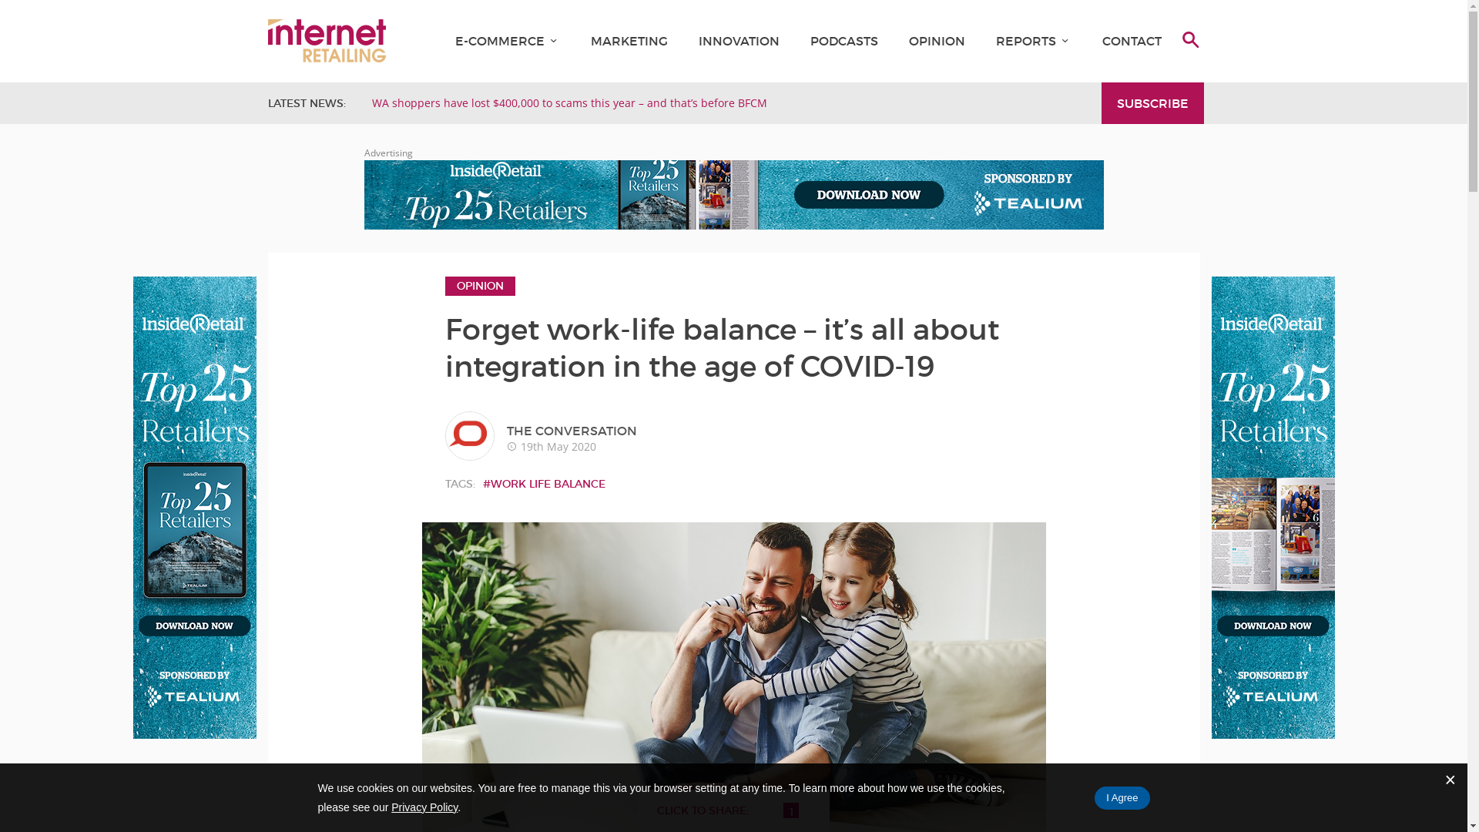  I want to click on CONTACT, so click(1131, 41).